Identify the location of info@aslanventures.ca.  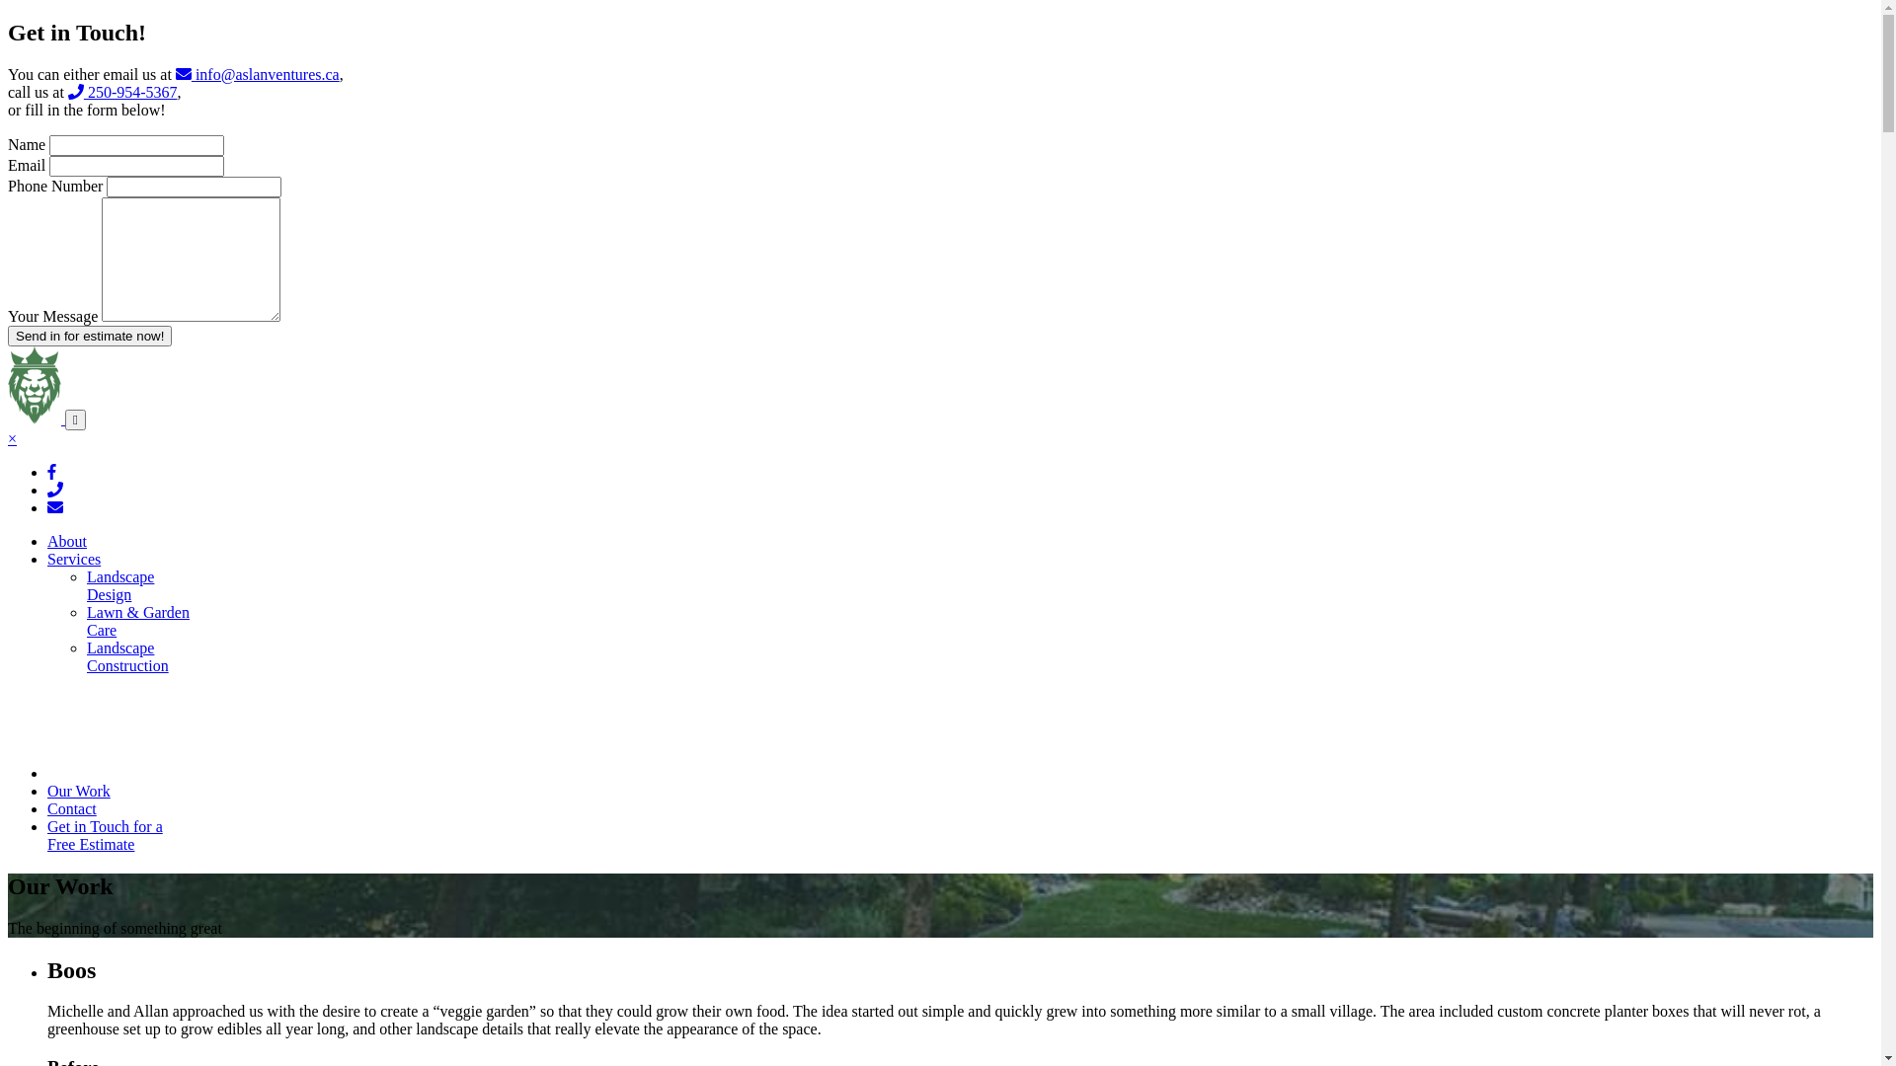
(258, 75).